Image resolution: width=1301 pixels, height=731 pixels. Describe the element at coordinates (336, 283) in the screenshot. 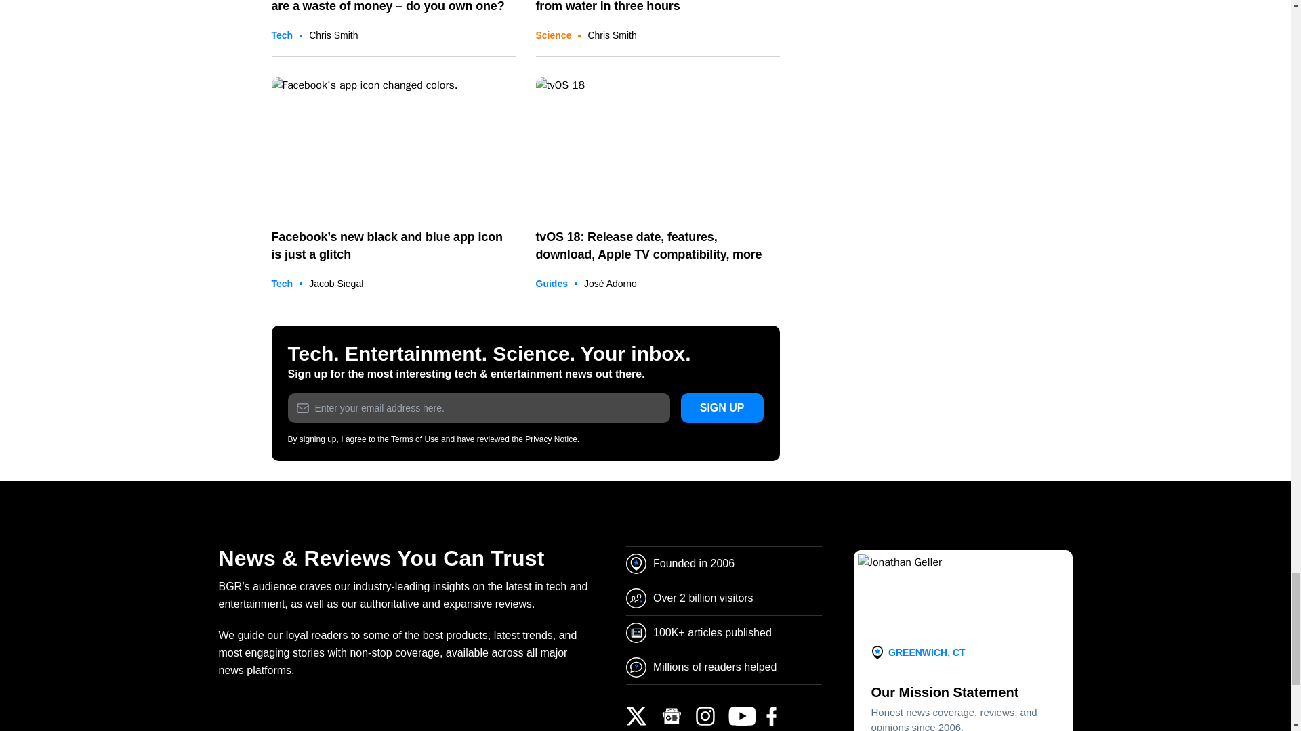

I see `Posts by Jacob Siegal` at that location.